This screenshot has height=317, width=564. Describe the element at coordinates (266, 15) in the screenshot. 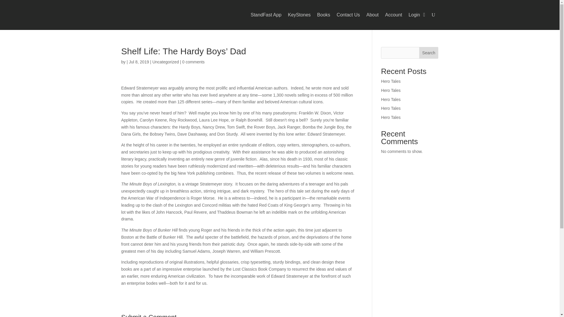

I see `StandFast App` at that location.